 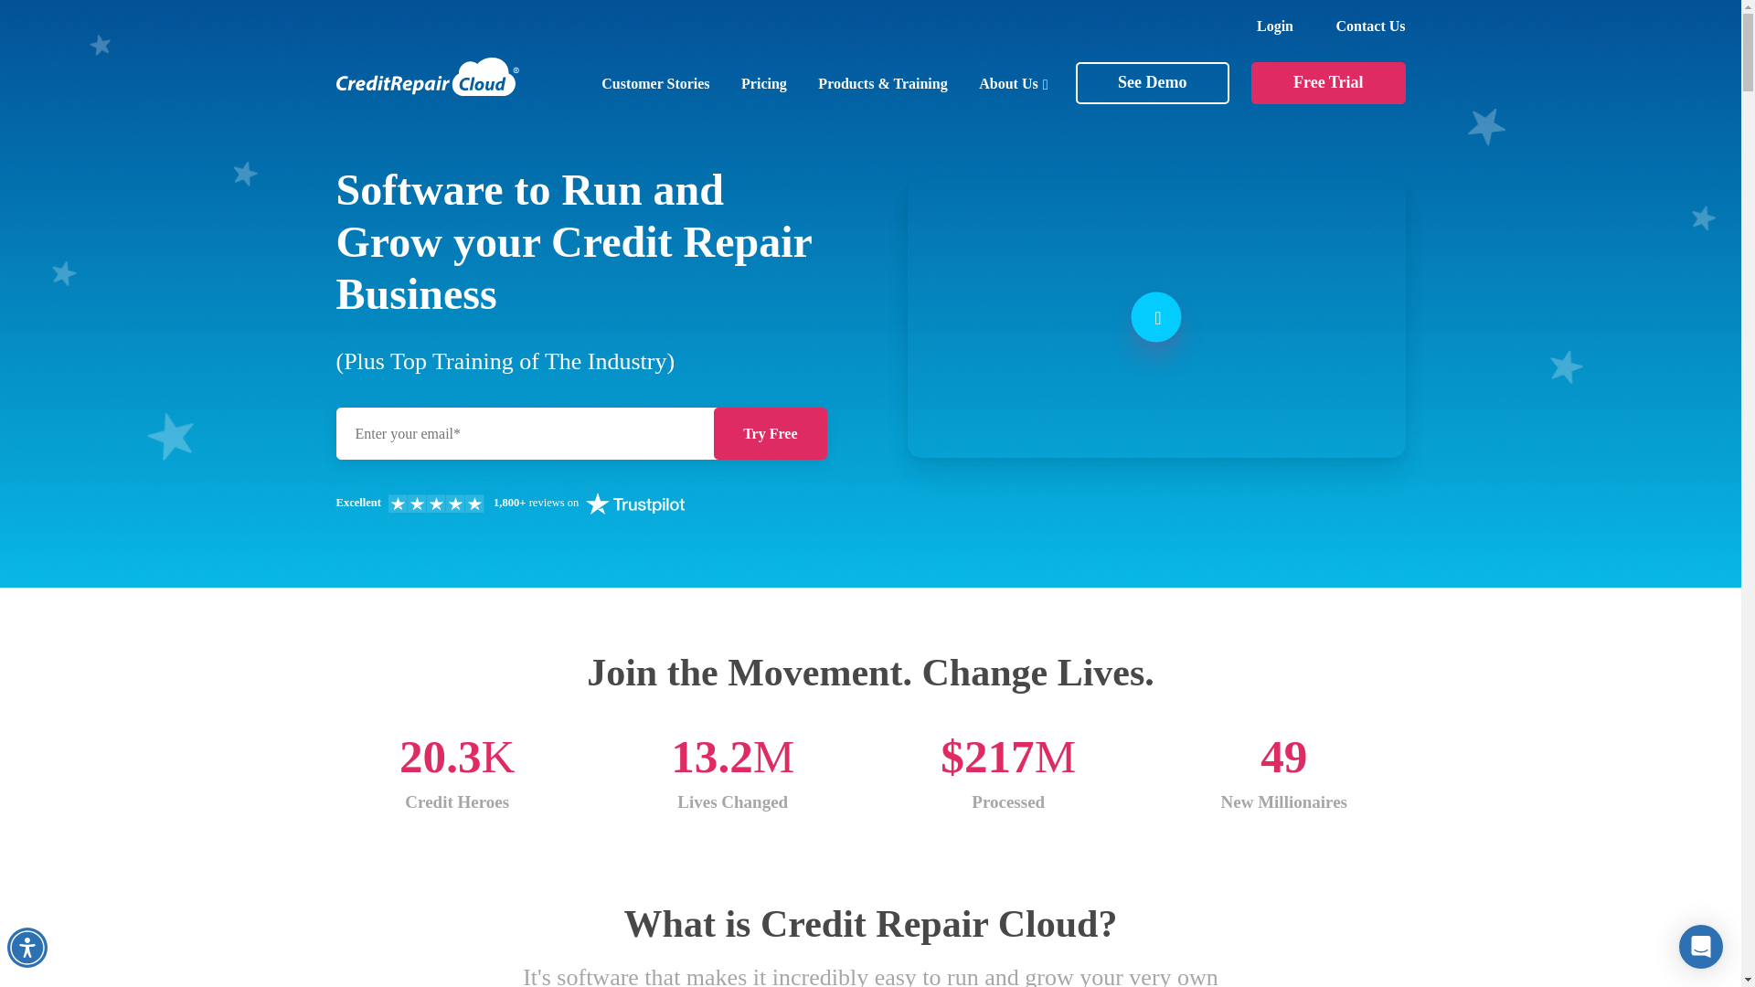 What do you see at coordinates (1013, 84) in the screenshot?
I see `About Us` at bounding box center [1013, 84].